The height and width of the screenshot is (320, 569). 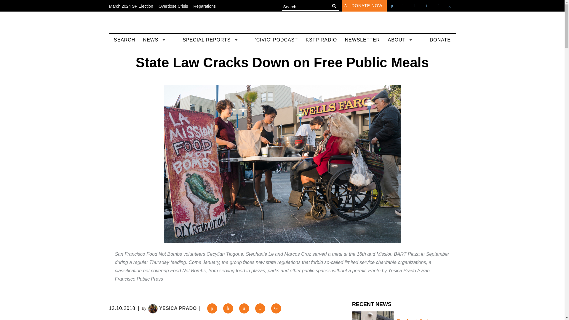 I want to click on DONATE NOW, so click(x=367, y=7).